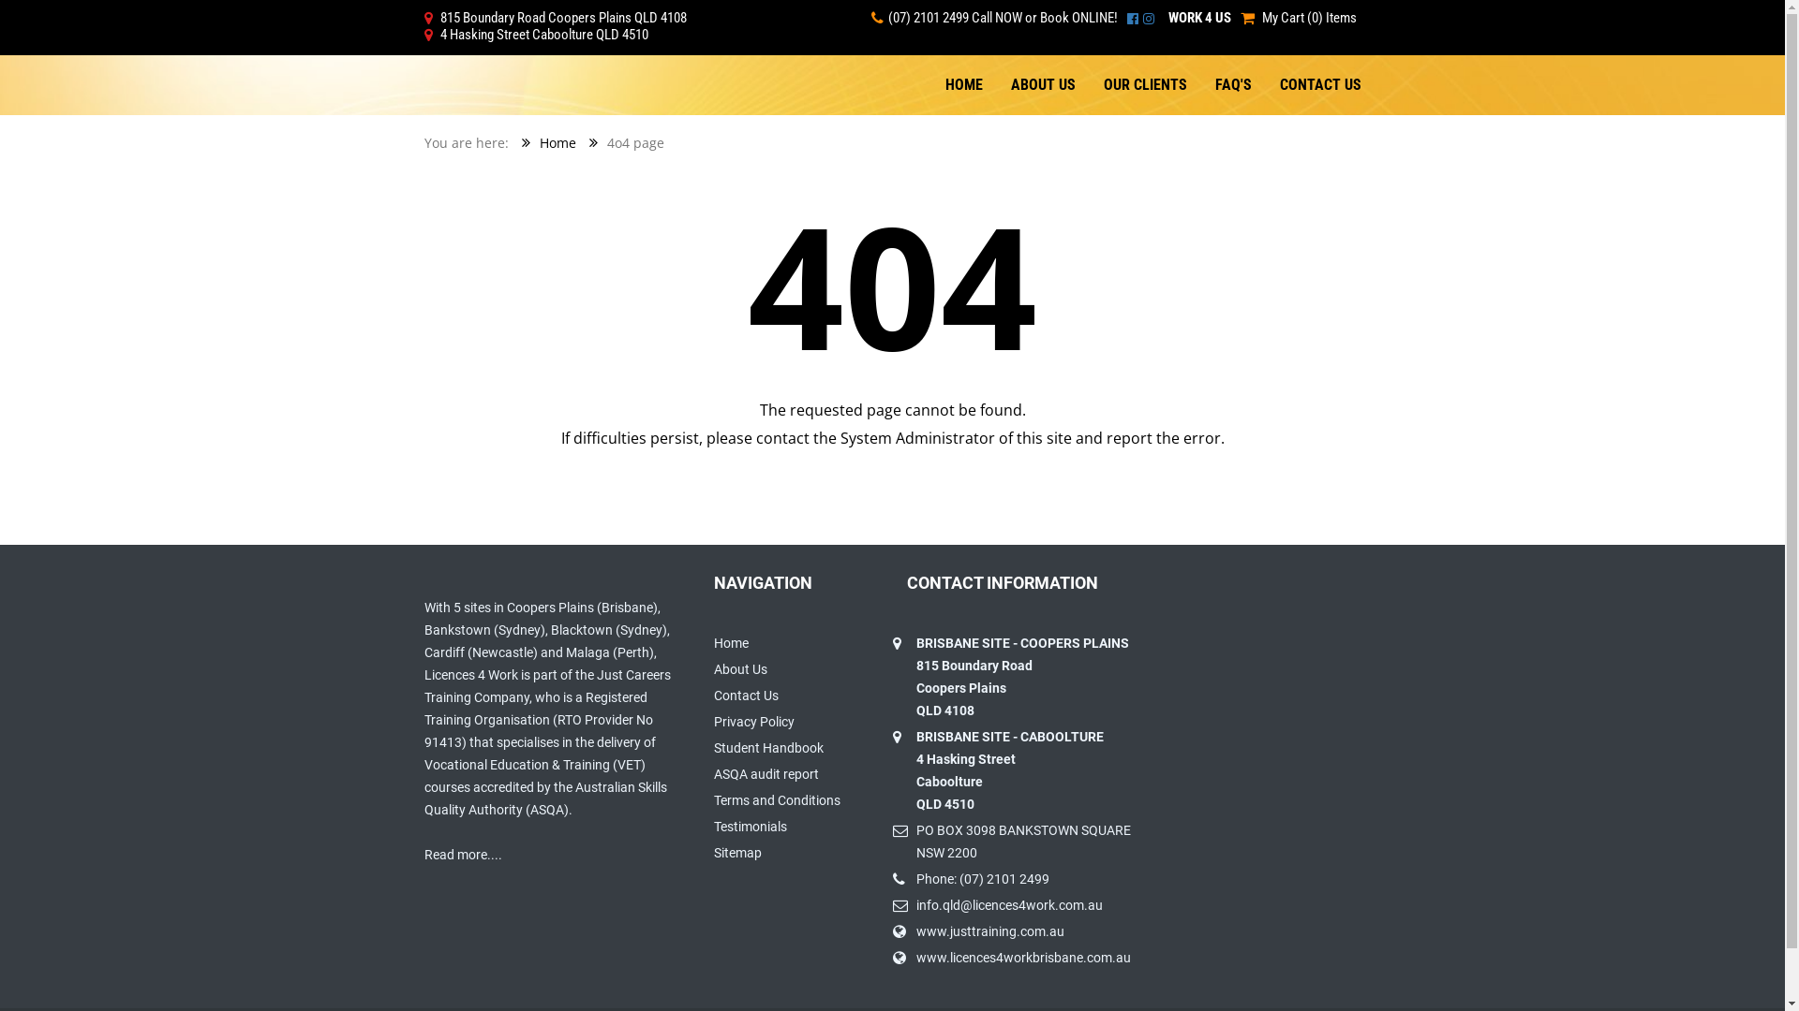 Image resolution: width=1799 pixels, height=1011 pixels. Describe the element at coordinates (1044, 85) in the screenshot. I see `ABOUT US` at that location.